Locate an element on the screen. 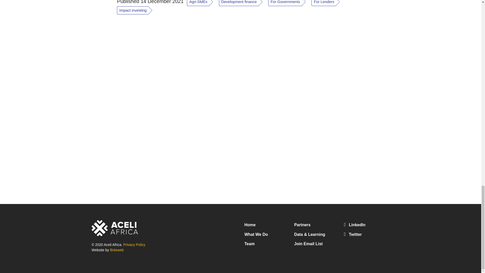  Development finance is located at coordinates (244, 3).